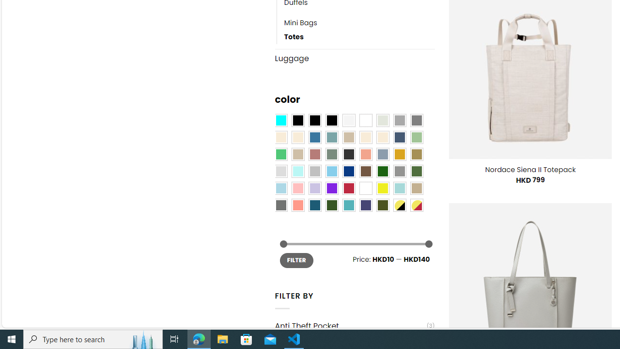  What do you see at coordinates (382, 154) in the screenshot?
I see `Dusty Blue` at bounding box center [382, 154].